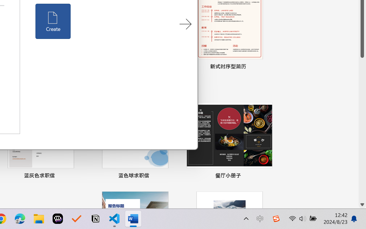  What do you see at coordinates (267, 176) in the screenshot?
I see `Pin to list` at bounding box center [267, 176].